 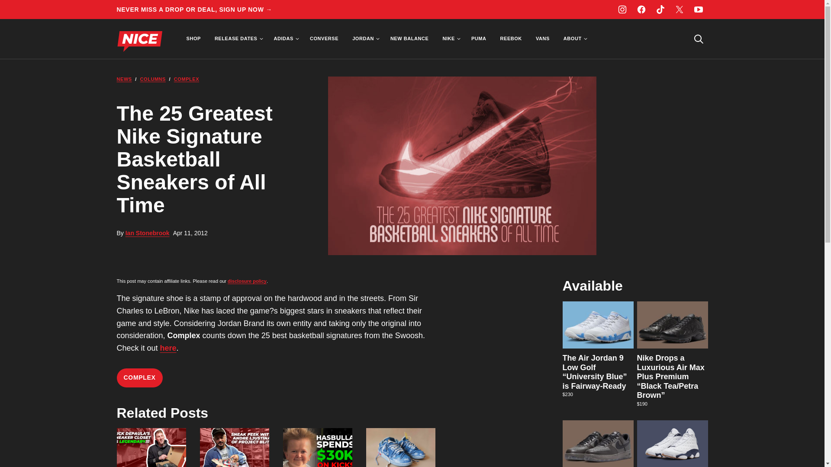 I want to click on SHOP, so click(x=193, y=39).